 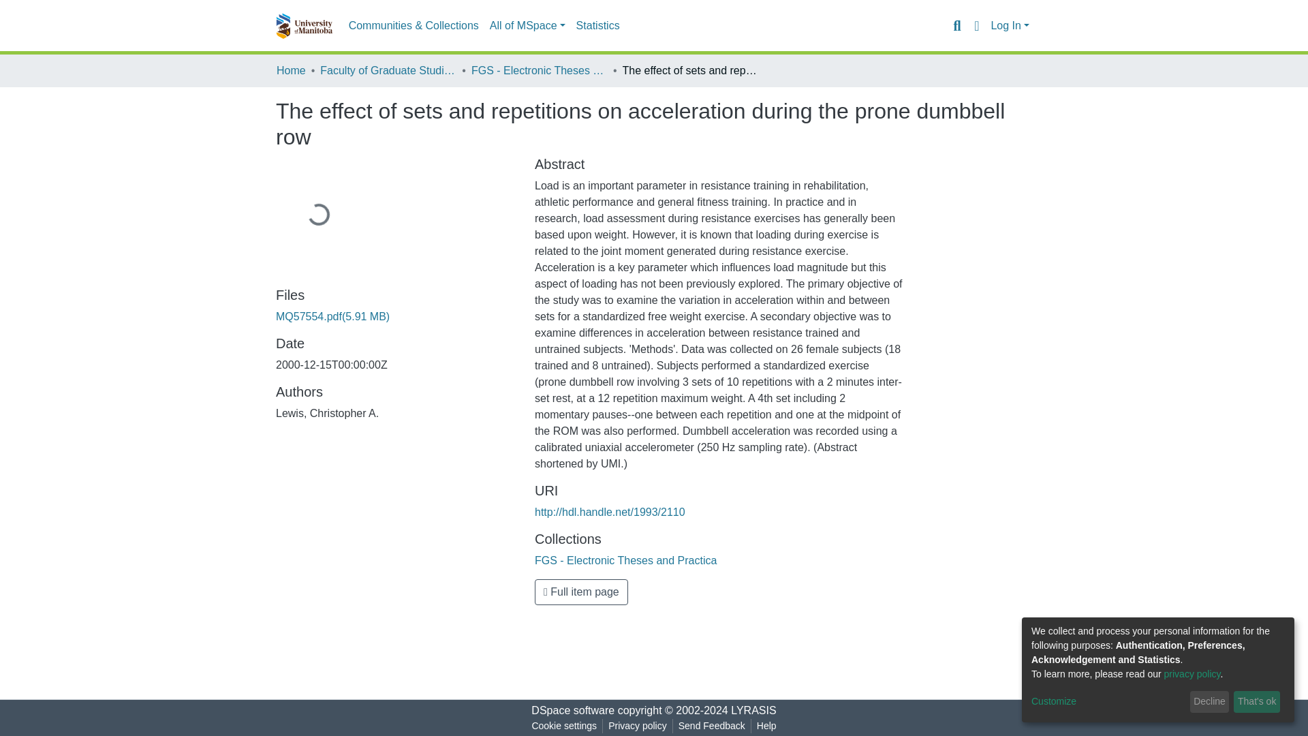 What do you see at coordinates (1210, 702) in the screenshot?
I see `Decline` at bounding box center [1210, 702].